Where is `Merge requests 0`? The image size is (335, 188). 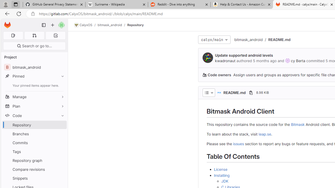 Merge requests 0 is located at coordinates (35, 36).